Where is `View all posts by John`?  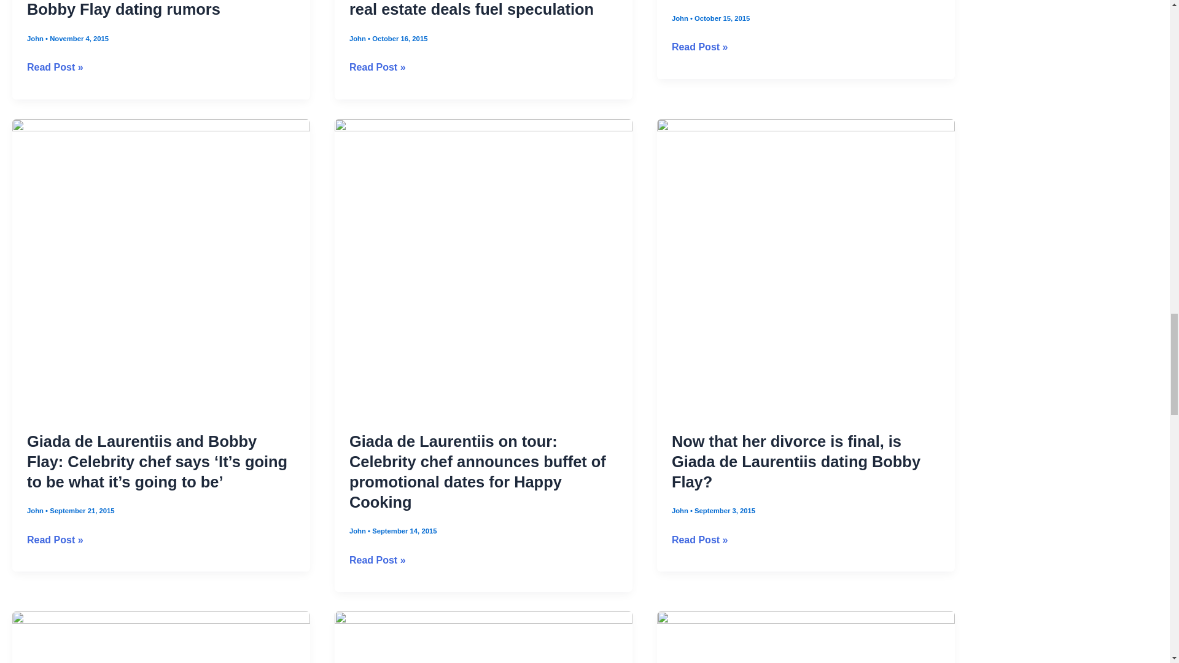 View all posts by John is located at coordinates (359, 39).